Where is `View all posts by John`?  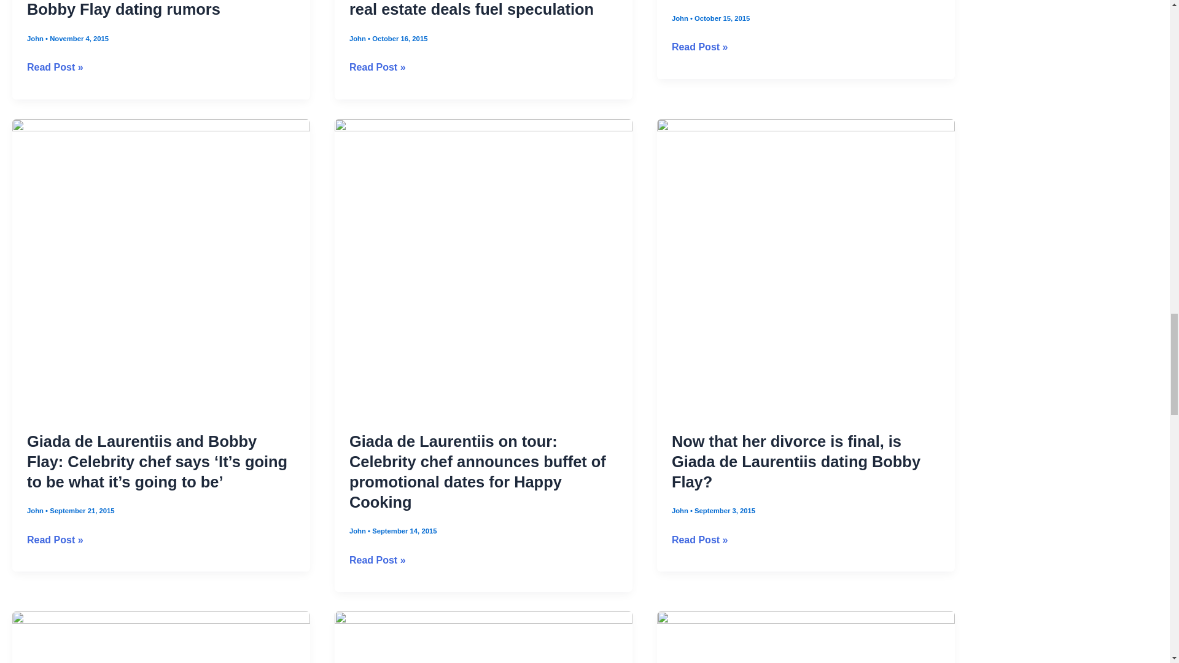 View all posts by John is located at coordinates (359, 39).